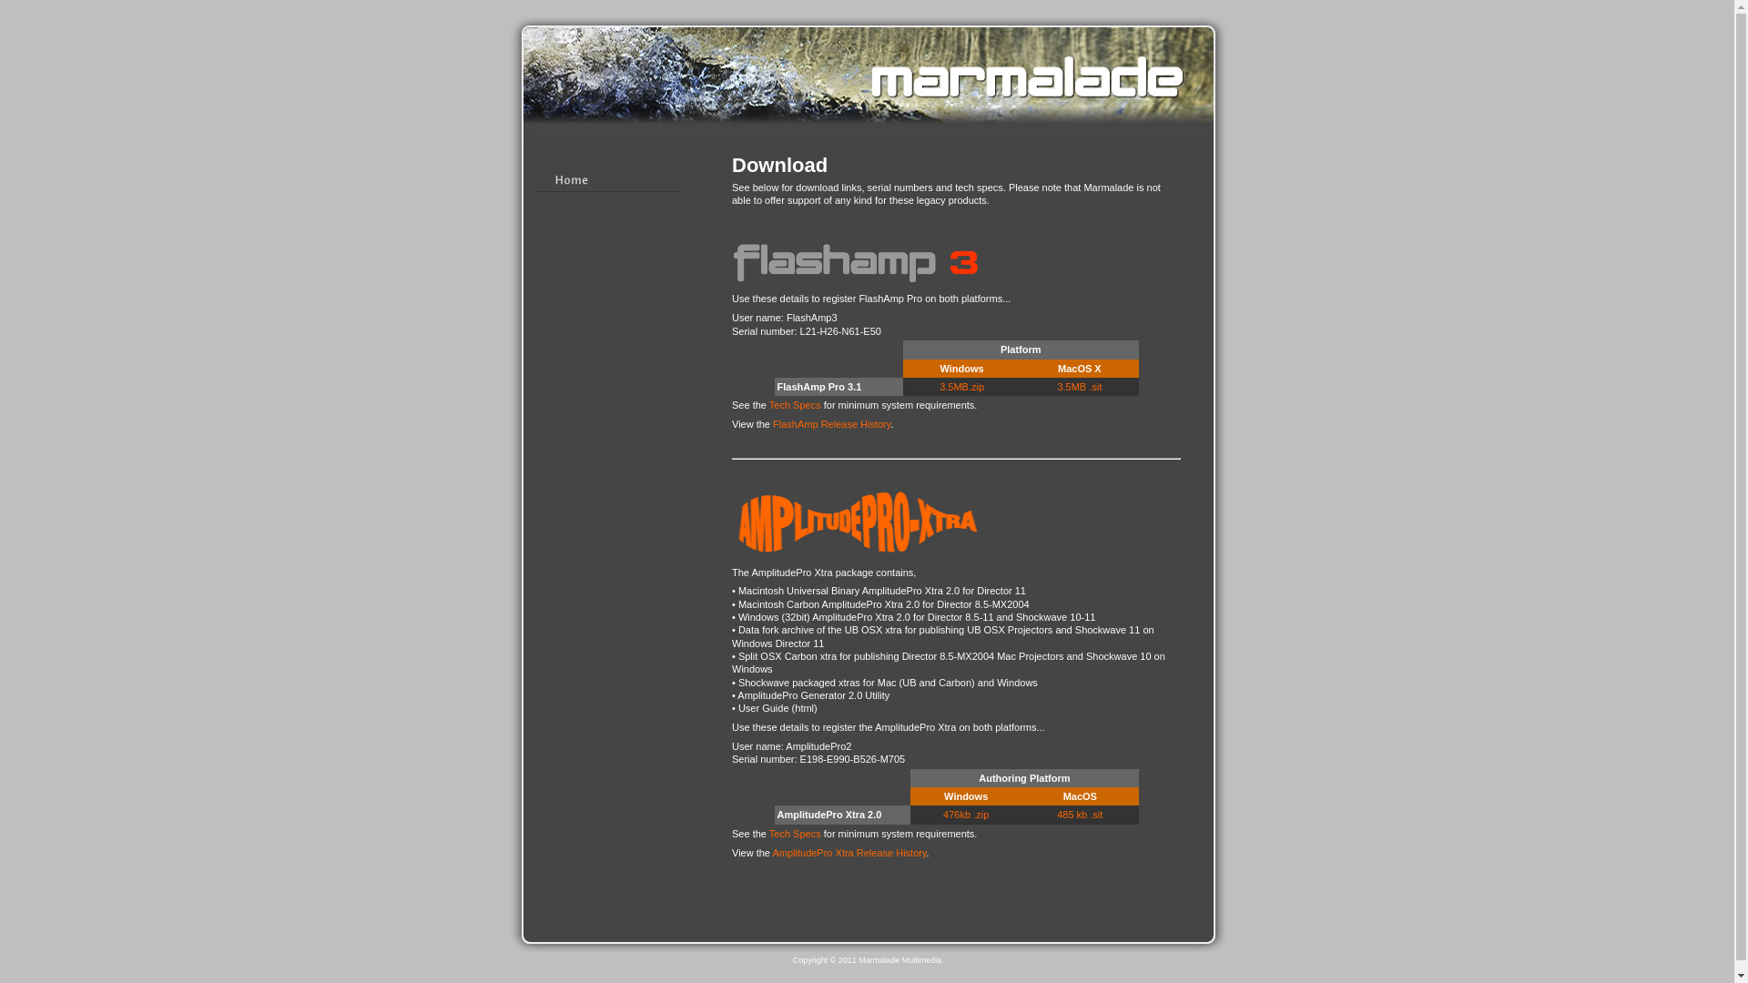  I want to click on 3.5MB .sit, so click(1080, 387).